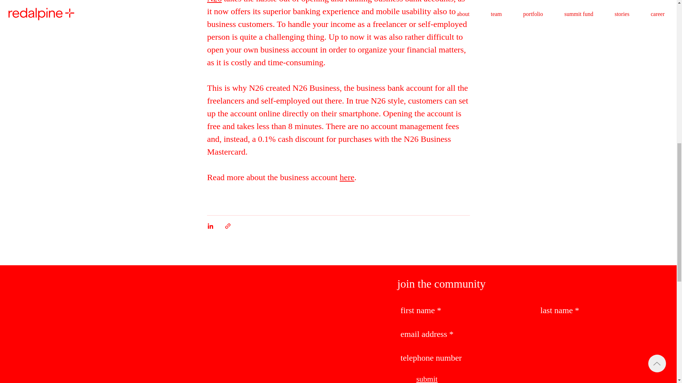  I want to click on submit, so click(427, 379).